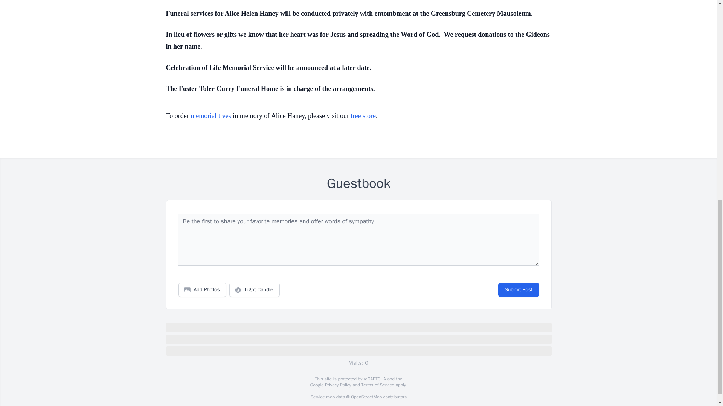 The image size is (723, 406). Describe the element at coordinates (337, 385) in the screenshot. I see `Privacy Policy` at that location.